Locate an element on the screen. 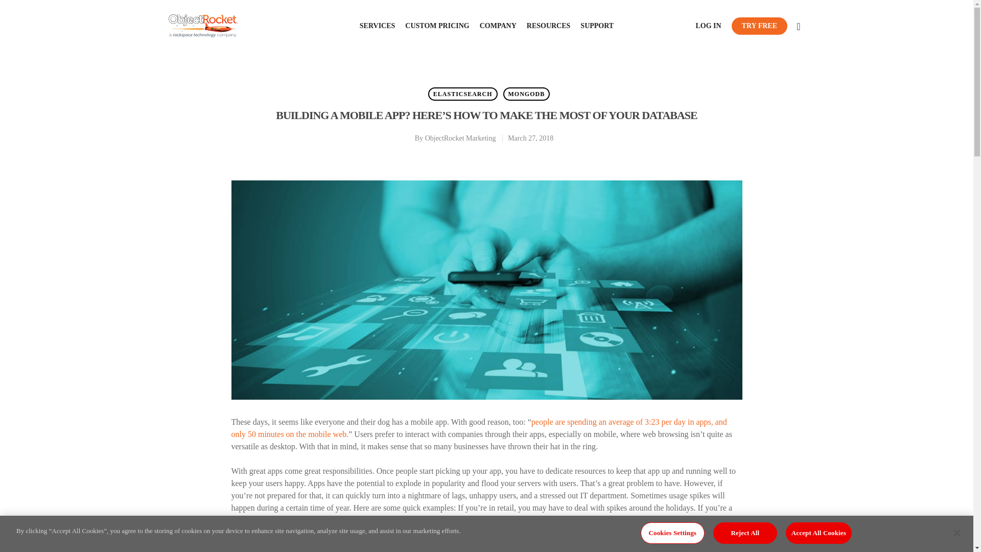  SERVICES is located at coordinates (377, 26).